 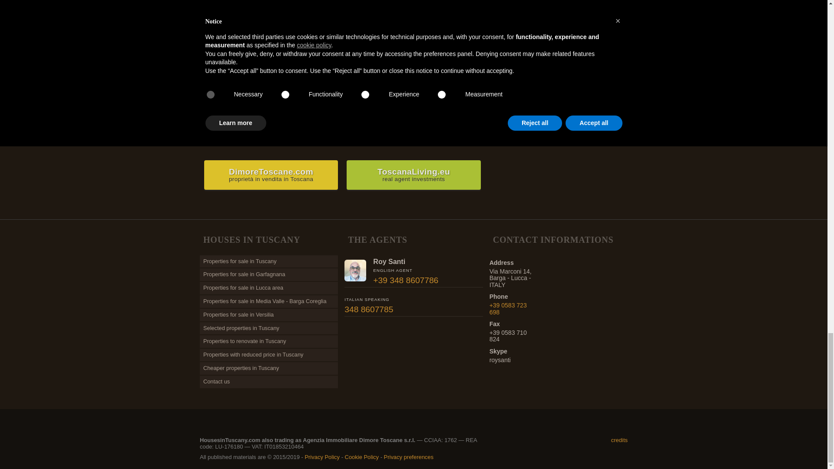 I want to click on 348 8607785, so click(x=368, y=309).